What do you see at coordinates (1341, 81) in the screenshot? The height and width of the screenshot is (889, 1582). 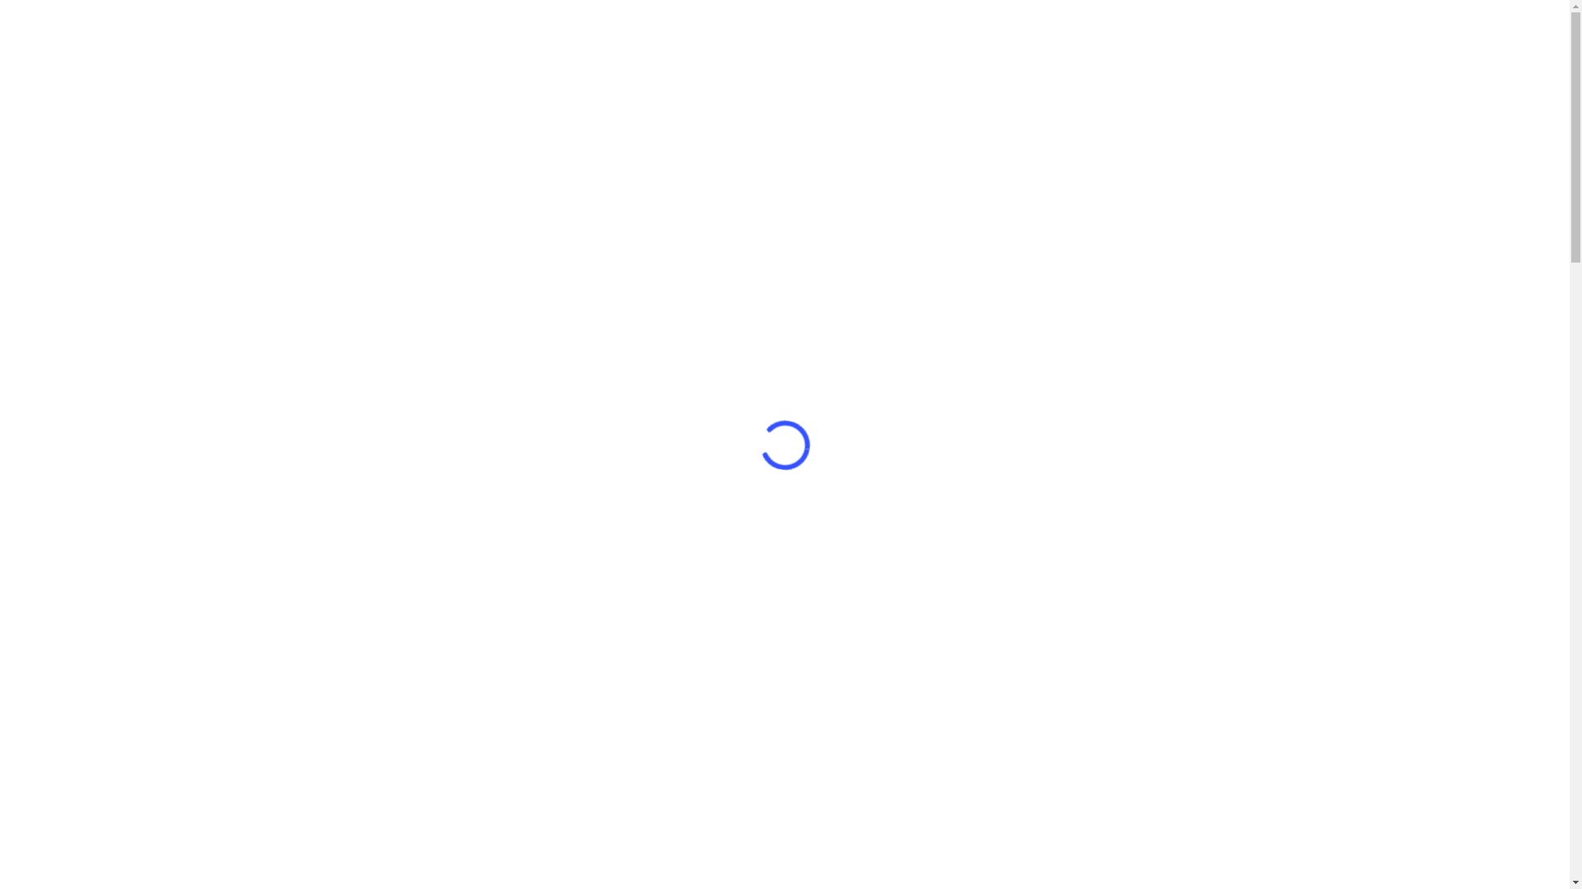 I see `RATES` at bounding box center [1341, 81].